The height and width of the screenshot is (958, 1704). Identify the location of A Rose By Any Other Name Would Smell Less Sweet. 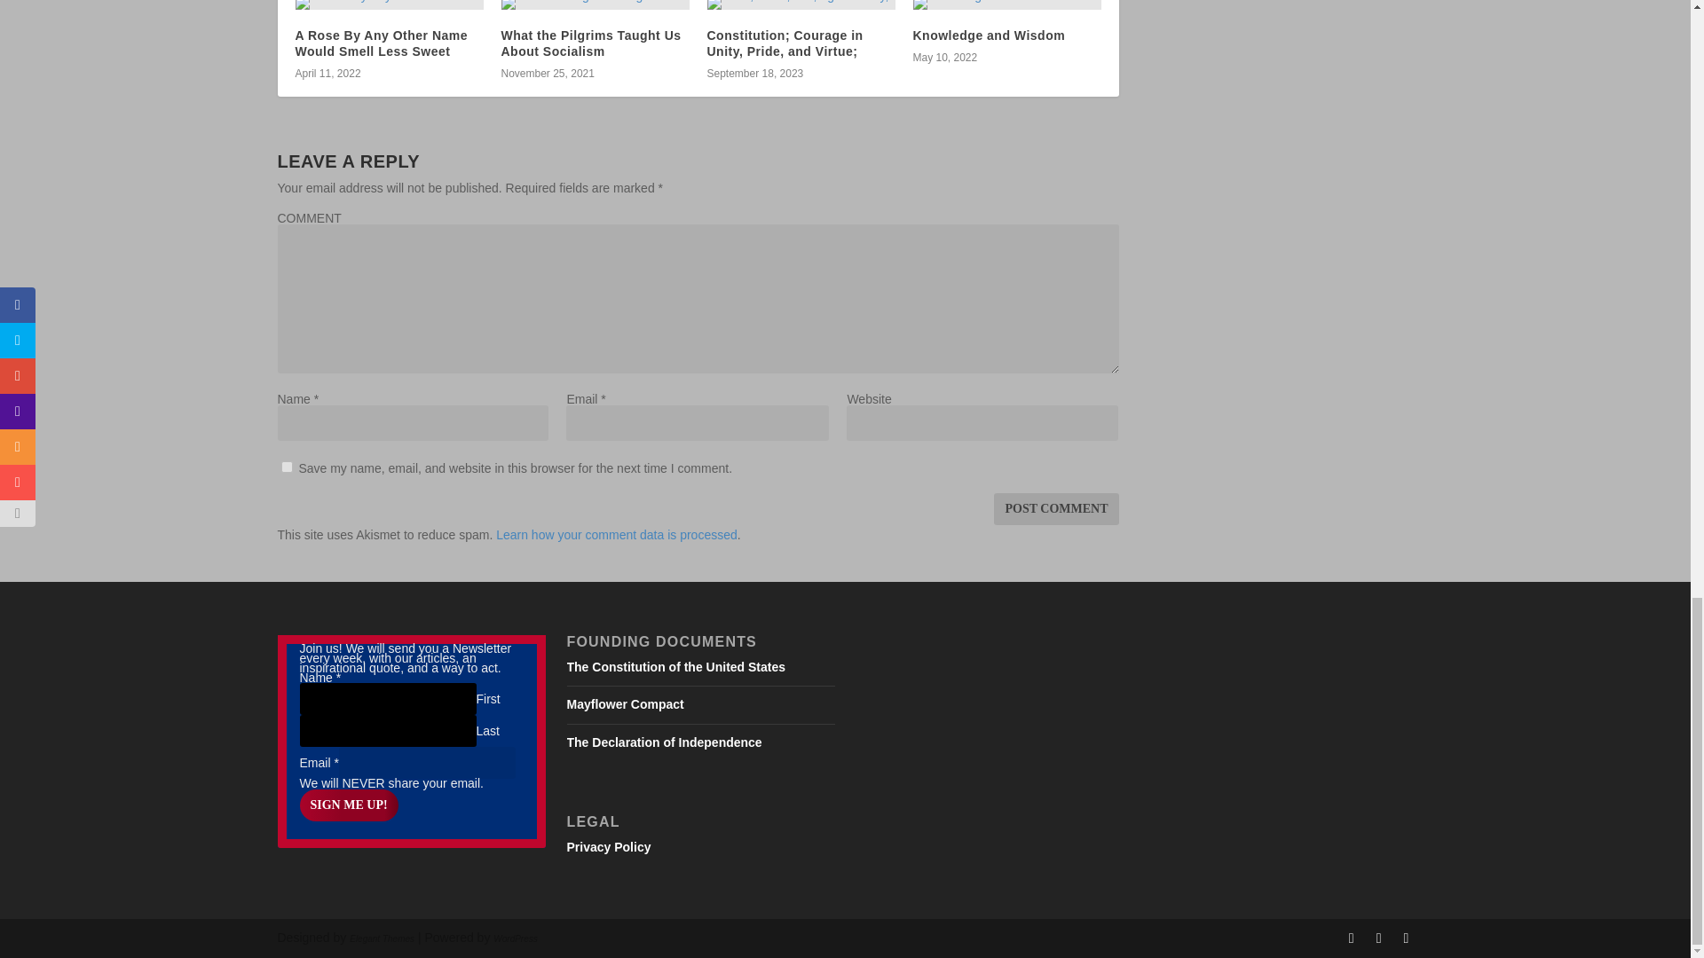
(381, 43).